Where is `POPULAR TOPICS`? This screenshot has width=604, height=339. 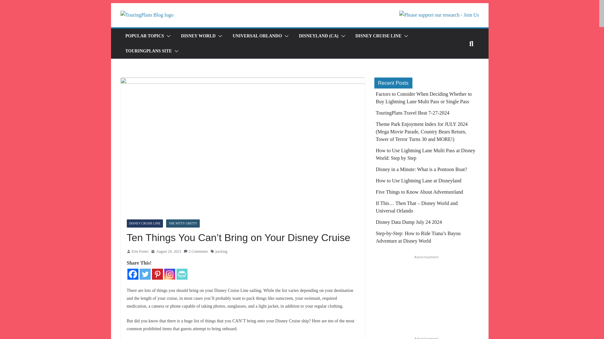 POPULAR TOPICS is located at coordinates (144, 36).